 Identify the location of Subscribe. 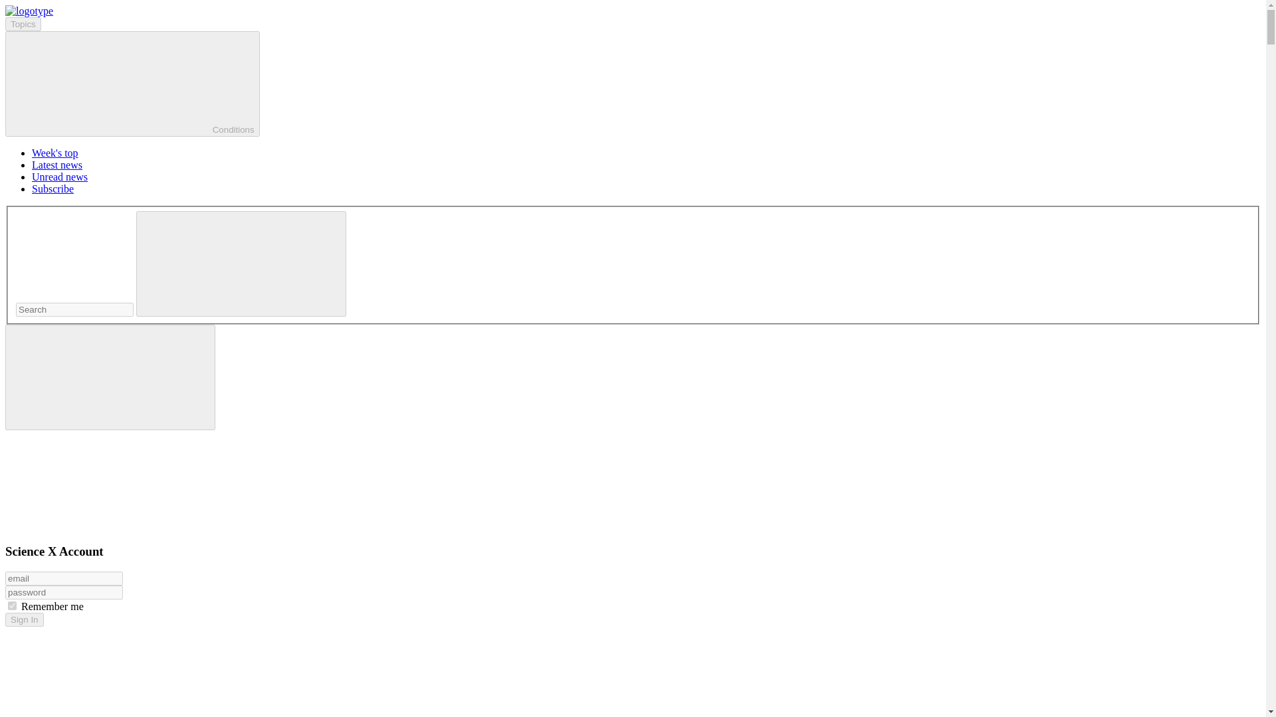
(53, 189).